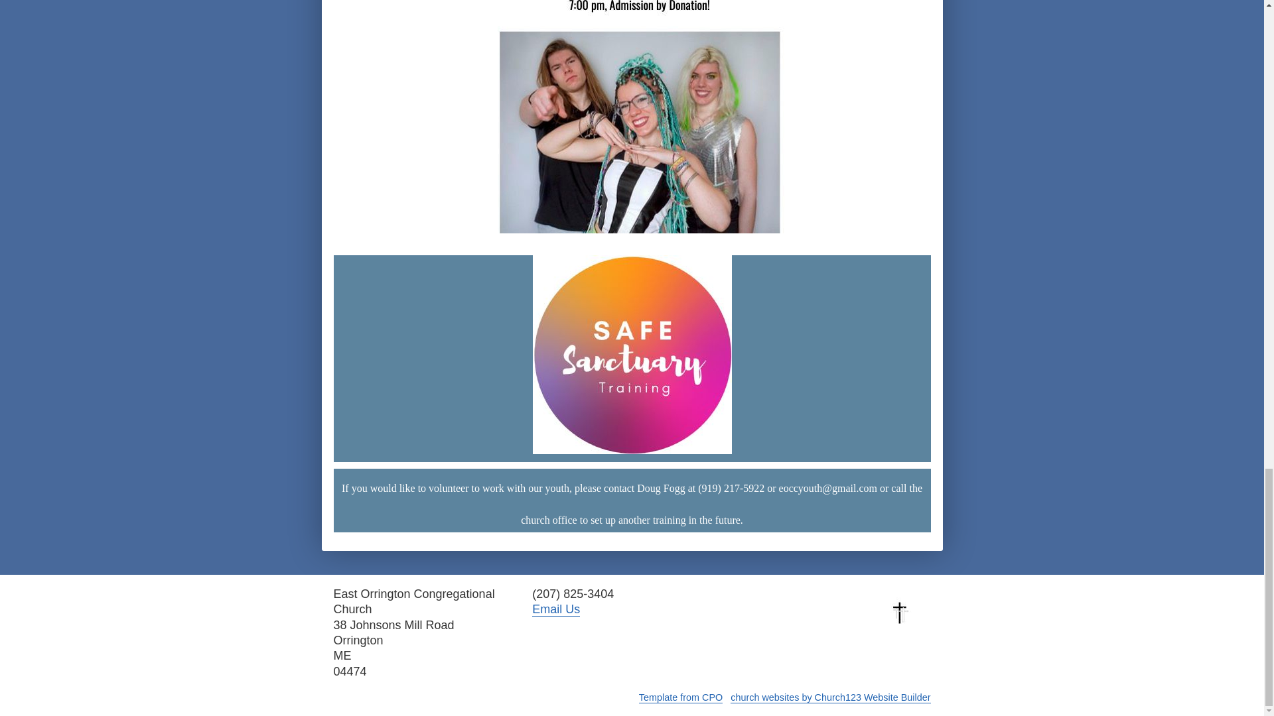  I want to click on church websites by Church123 Website Builder, so click(829, 697).